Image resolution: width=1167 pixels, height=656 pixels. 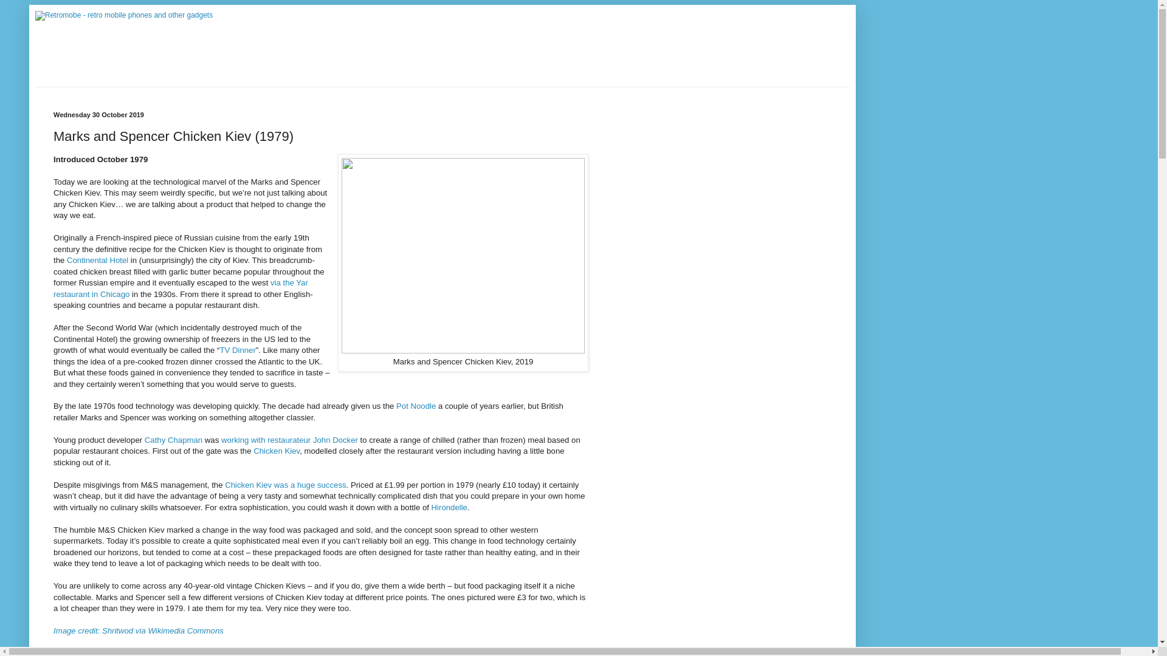 What do you see at coordinates (97, 260) in the screenshot?
I see `Continental Hotel` at bounding box center [97, 260].